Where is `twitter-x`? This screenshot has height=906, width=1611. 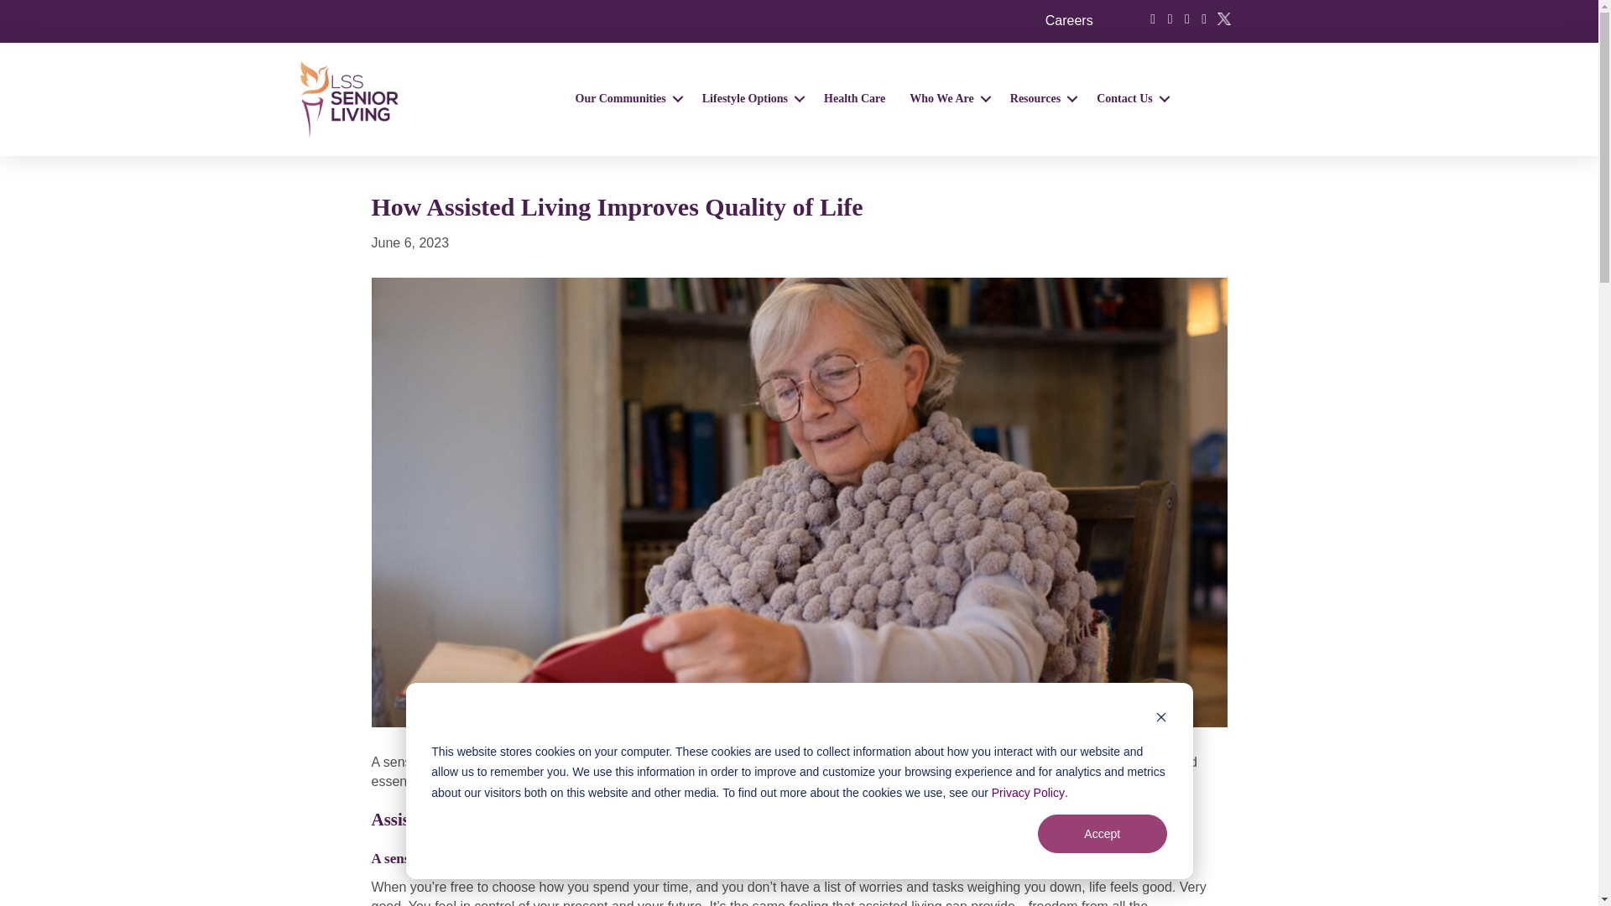
twitter-x is located at coordinates (1223, 18).